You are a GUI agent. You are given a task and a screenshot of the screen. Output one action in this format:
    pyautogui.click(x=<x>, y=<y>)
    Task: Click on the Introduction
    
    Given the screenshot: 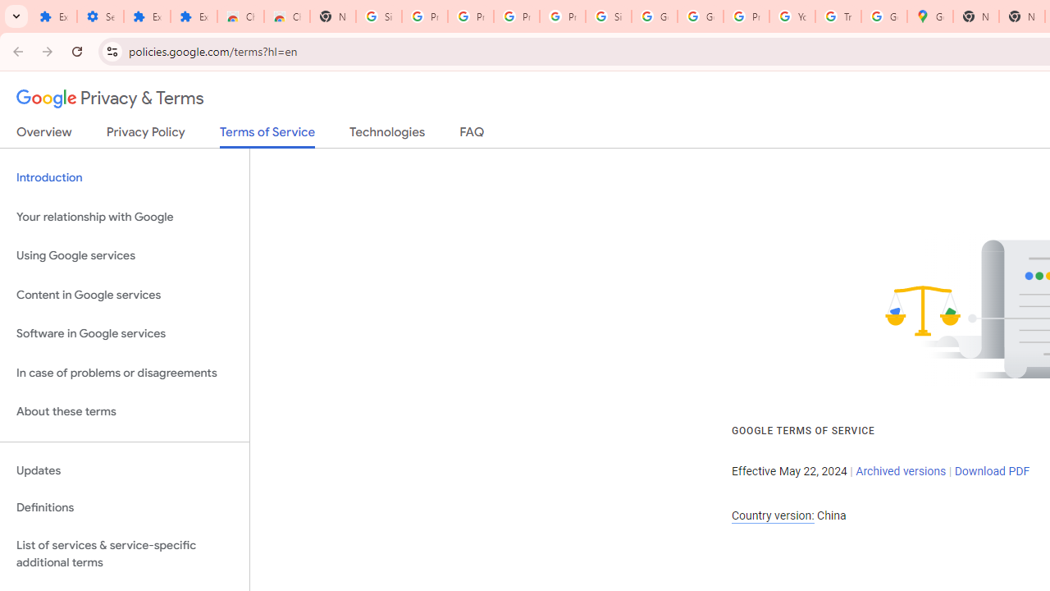 What is the action you would take?
    pyautogui.click(x=125, y=177)
    